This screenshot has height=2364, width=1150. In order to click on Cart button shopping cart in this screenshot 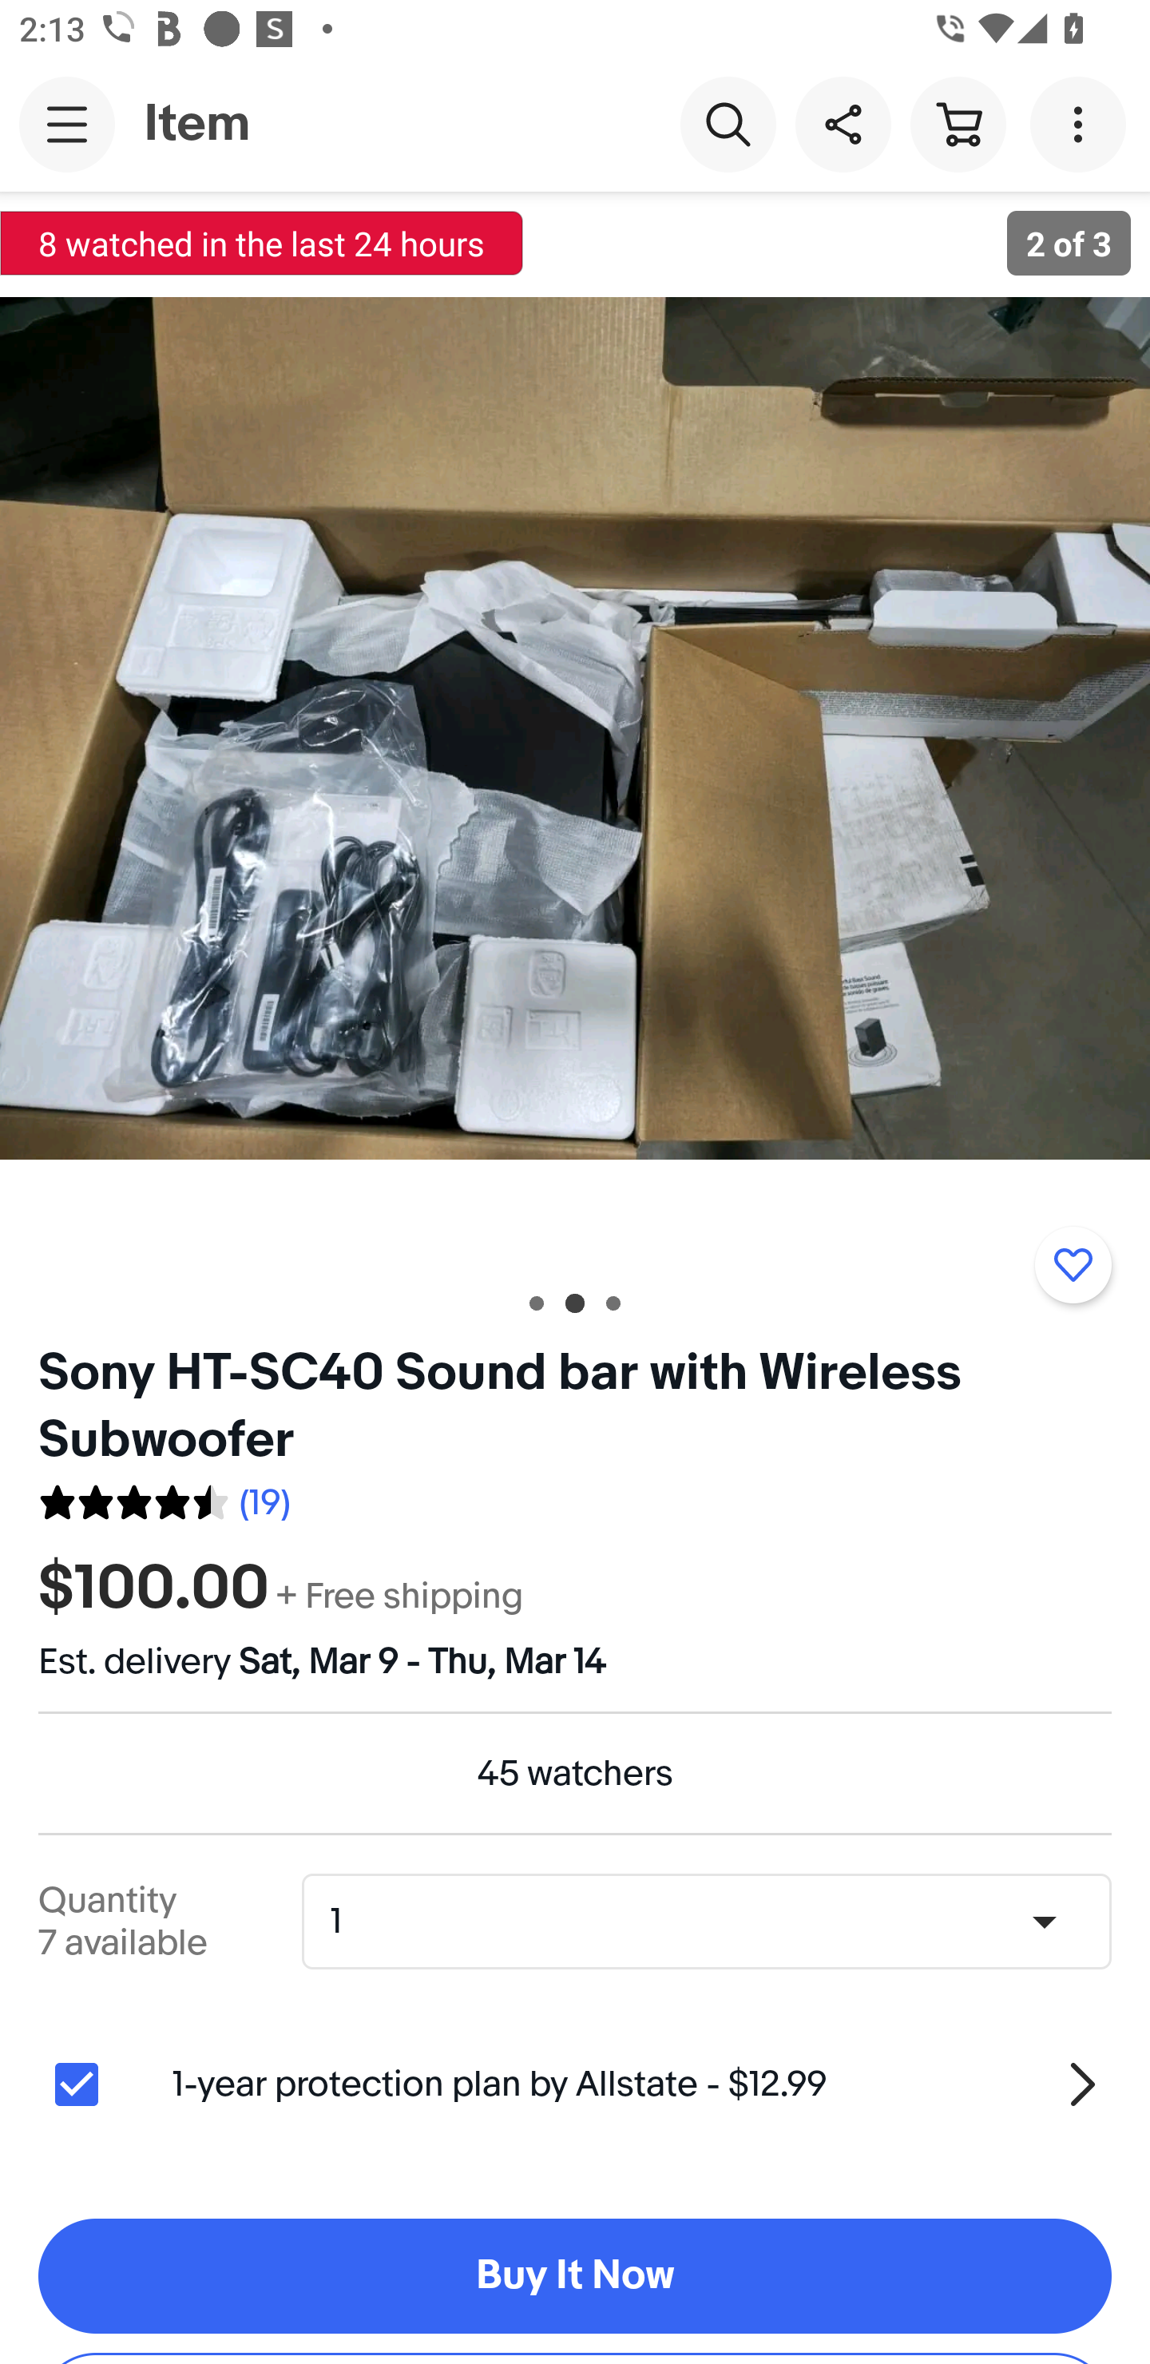, I will do `click(958, 123)`.